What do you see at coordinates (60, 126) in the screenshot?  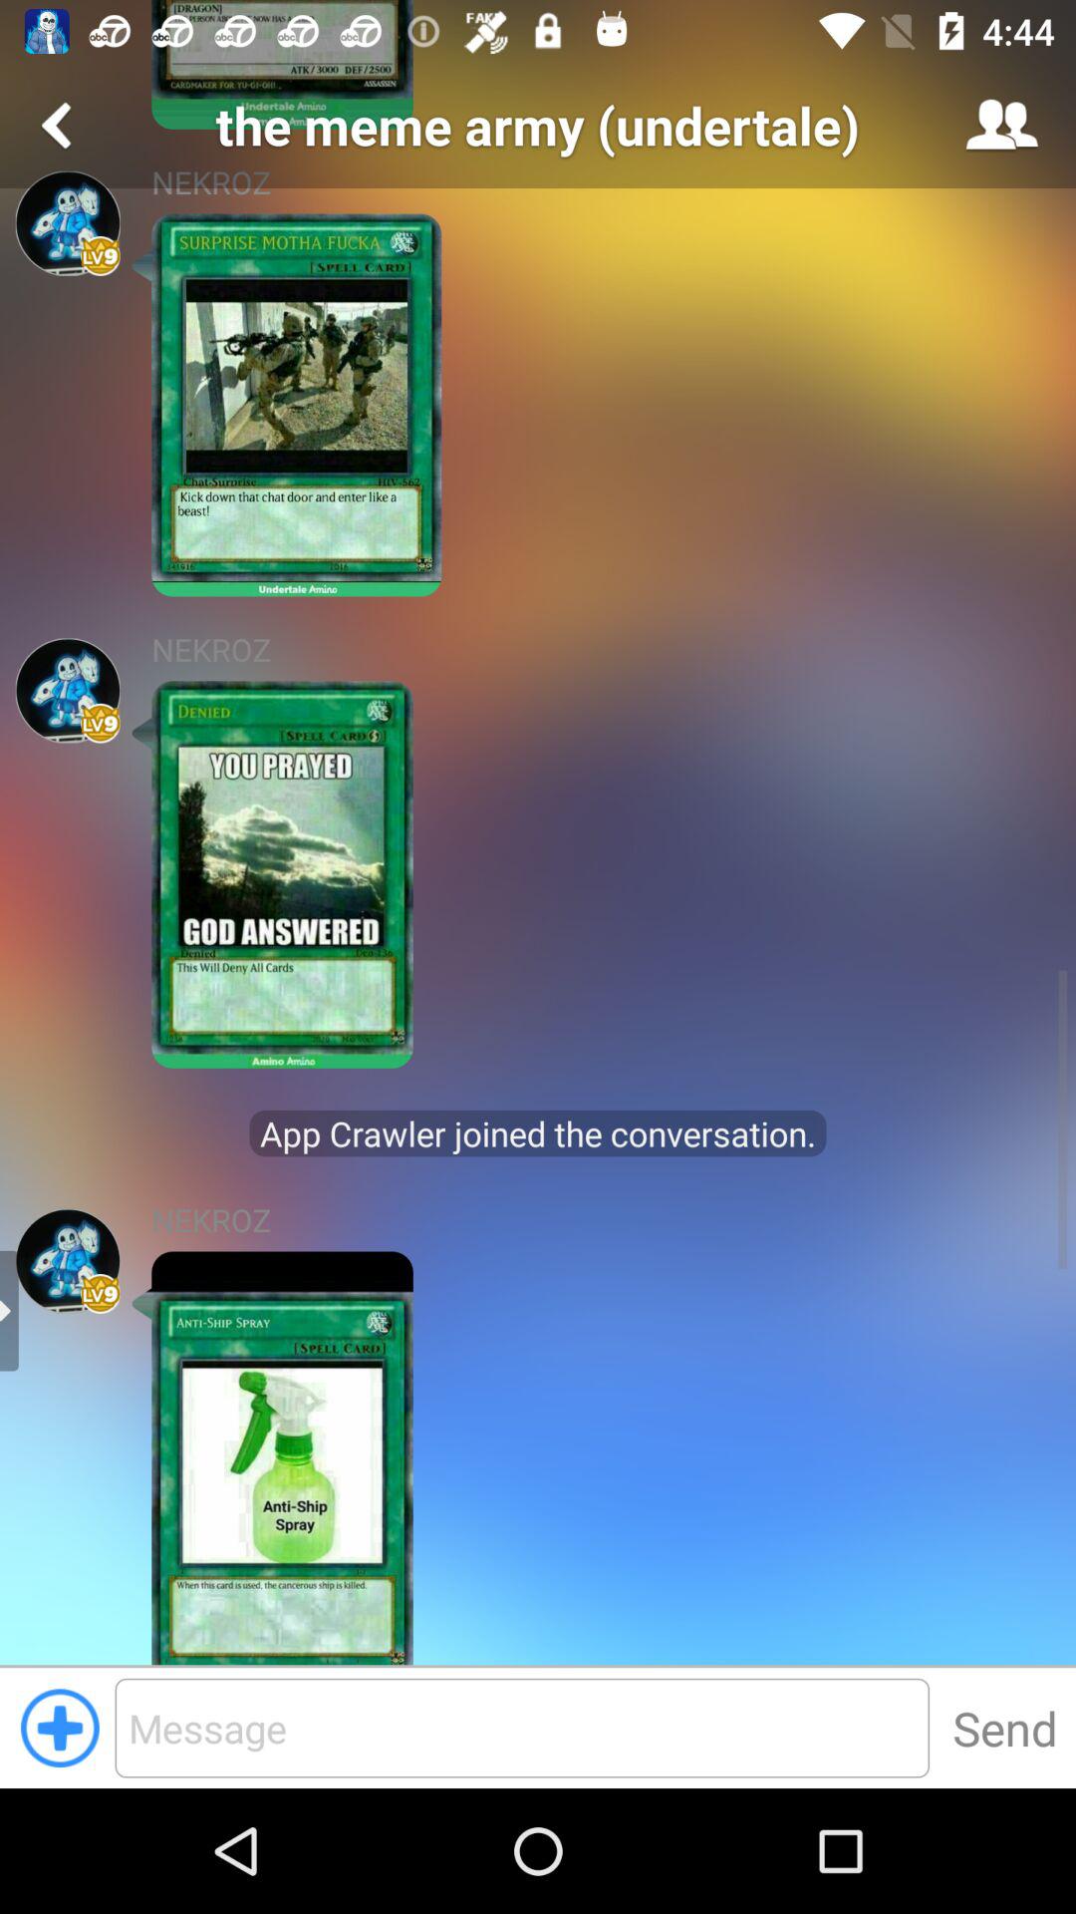 I see `menu page` at bounding box center [60, 126].